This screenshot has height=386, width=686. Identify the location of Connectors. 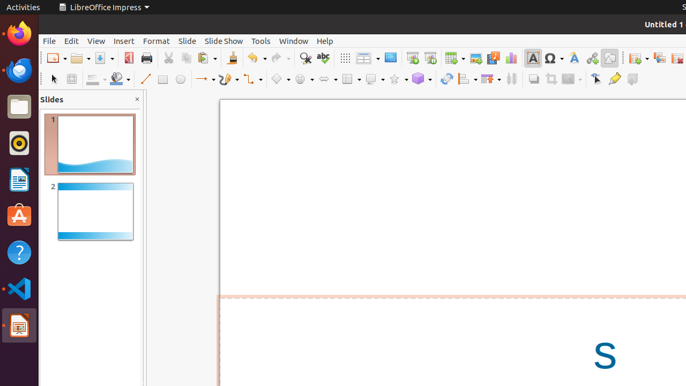
(252, 79).